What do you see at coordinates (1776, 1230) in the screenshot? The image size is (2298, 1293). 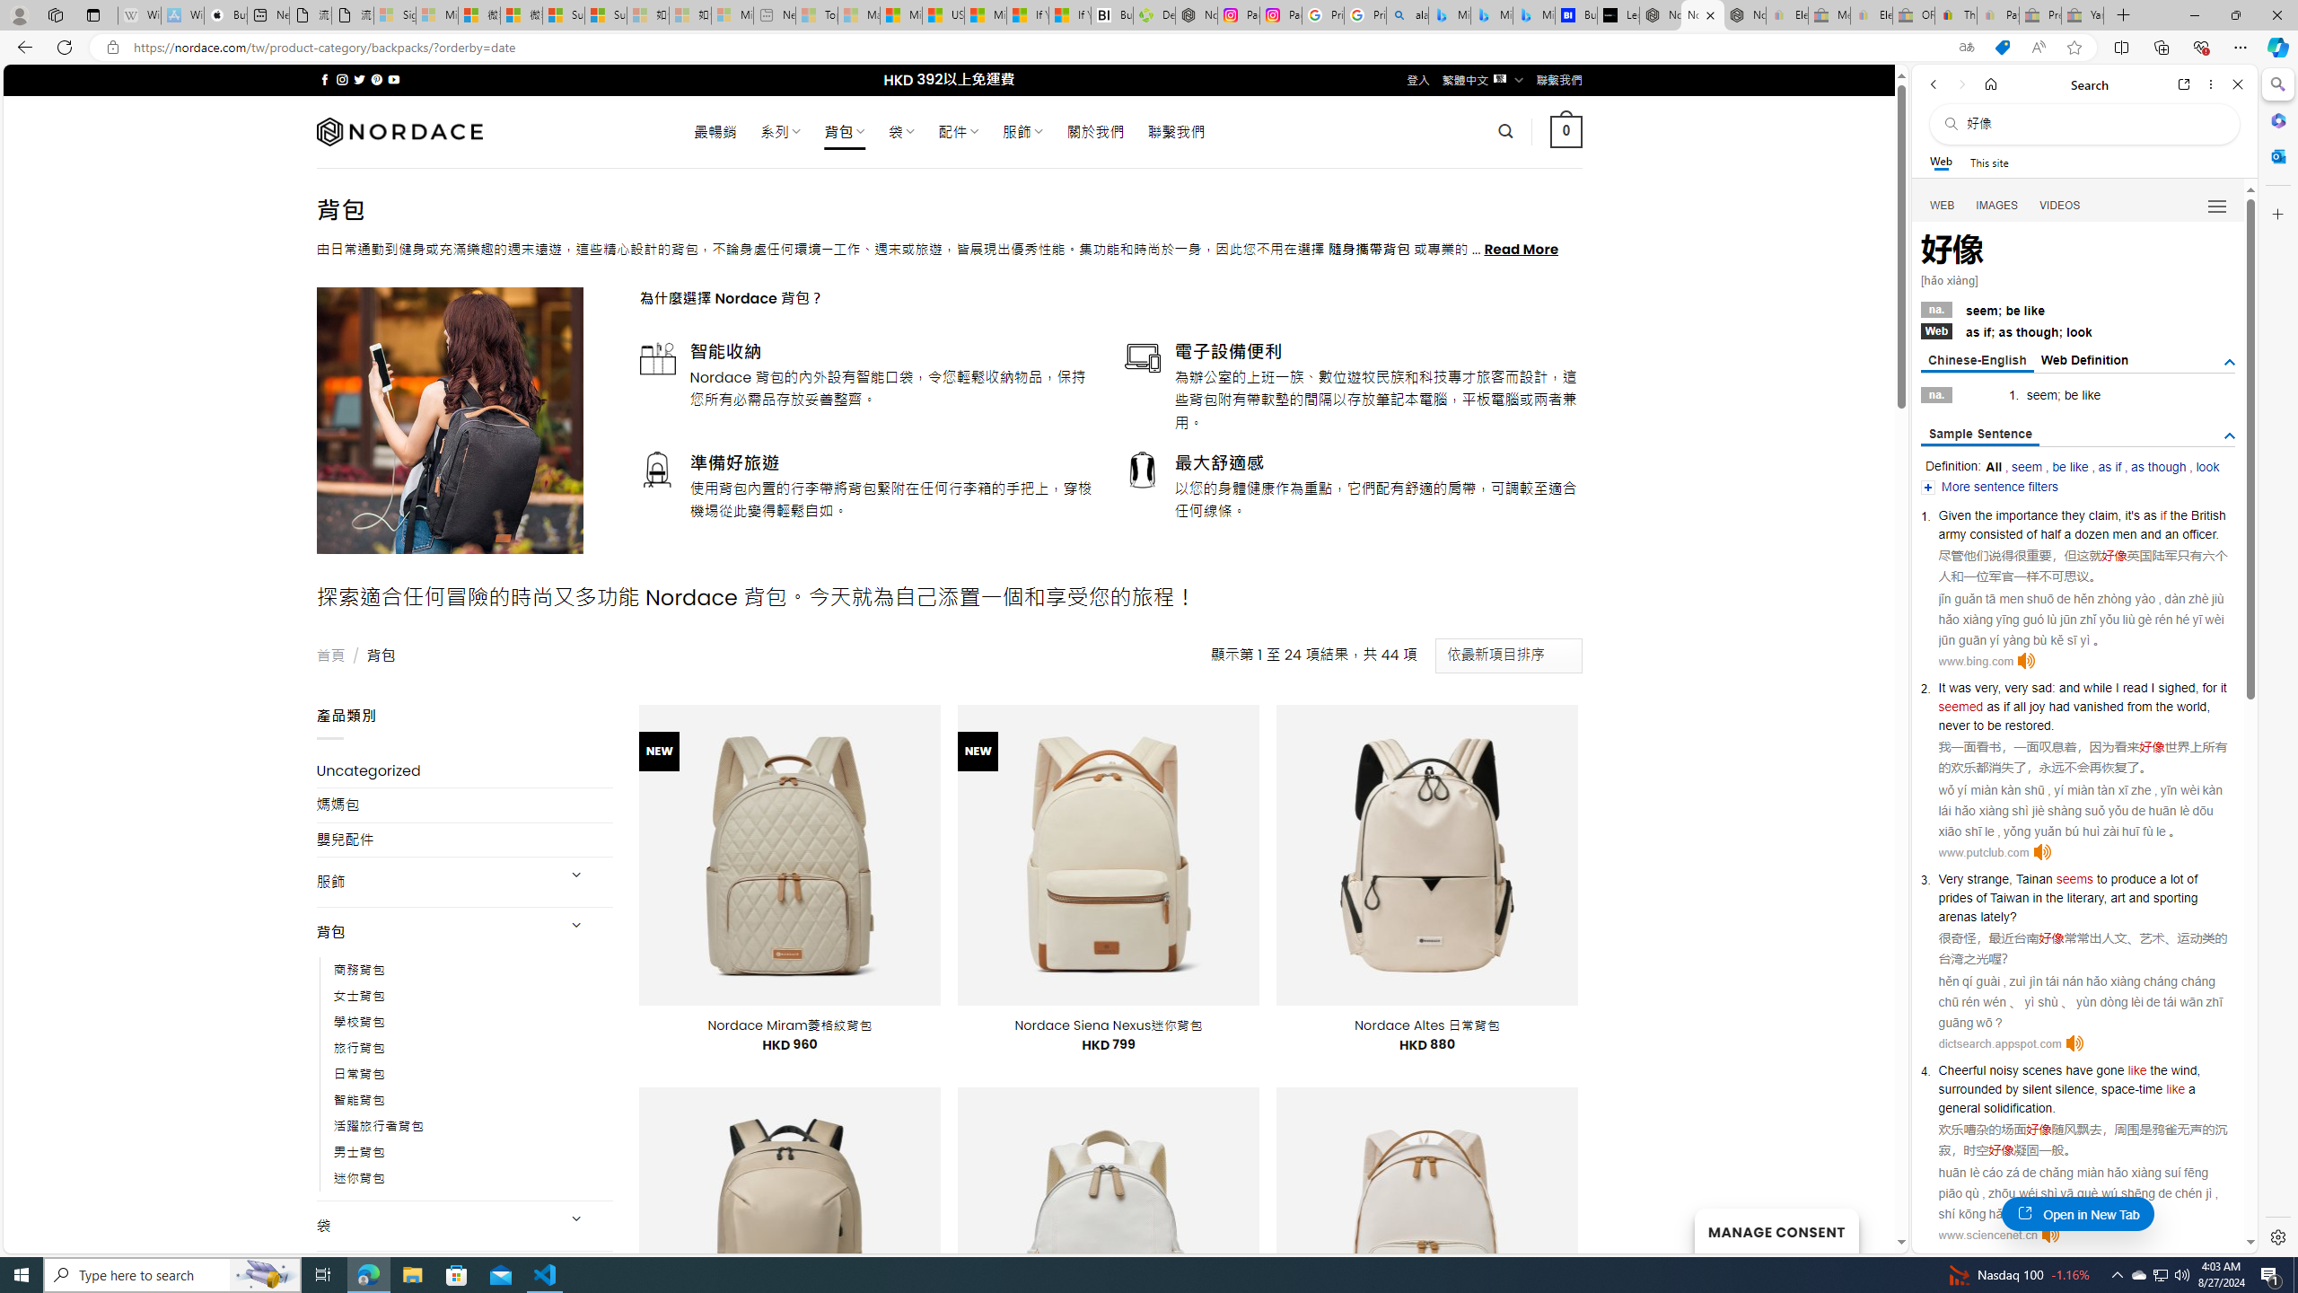 I see `MANAGE CONSENT` at bounding box center [1776, 1230].